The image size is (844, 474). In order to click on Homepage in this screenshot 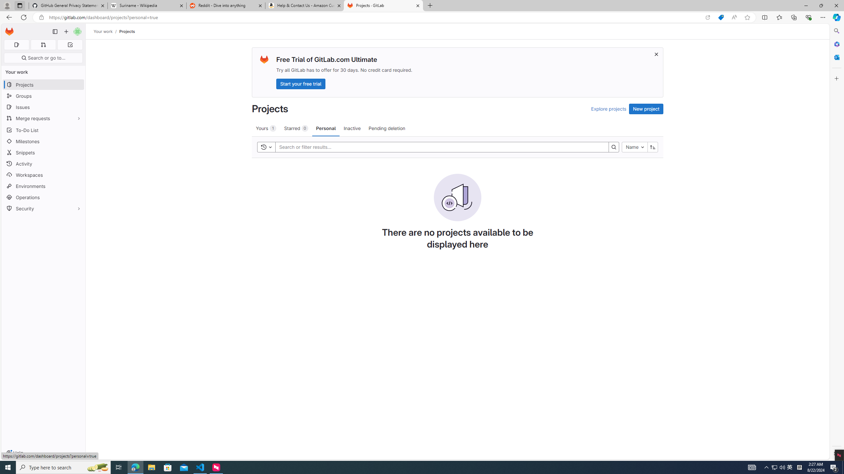, I will do `click(10, 32)`.